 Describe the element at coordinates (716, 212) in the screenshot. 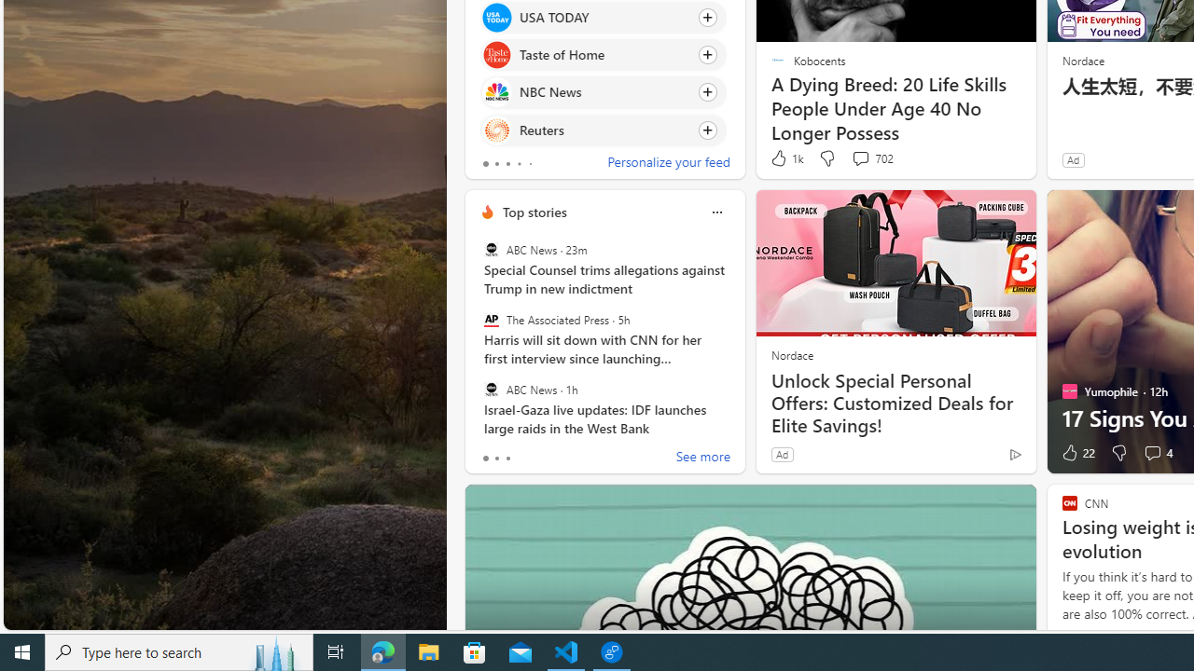

I see `Class: icon-img` at that location.